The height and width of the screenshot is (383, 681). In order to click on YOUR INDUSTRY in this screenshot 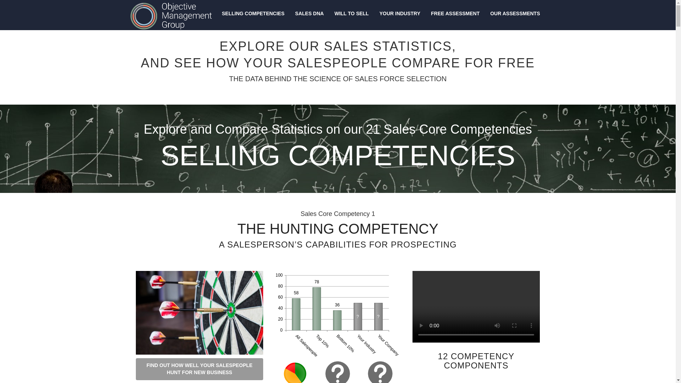, I will do `click(400, 13)`.